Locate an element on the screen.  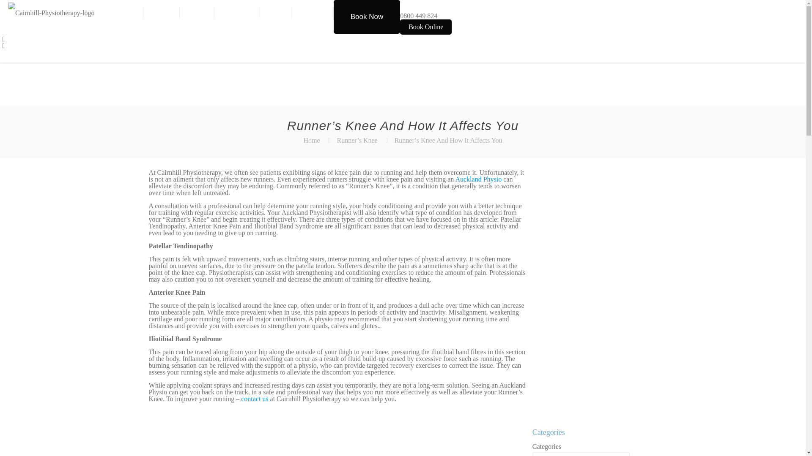
Services is located at coordinates (237, 13).